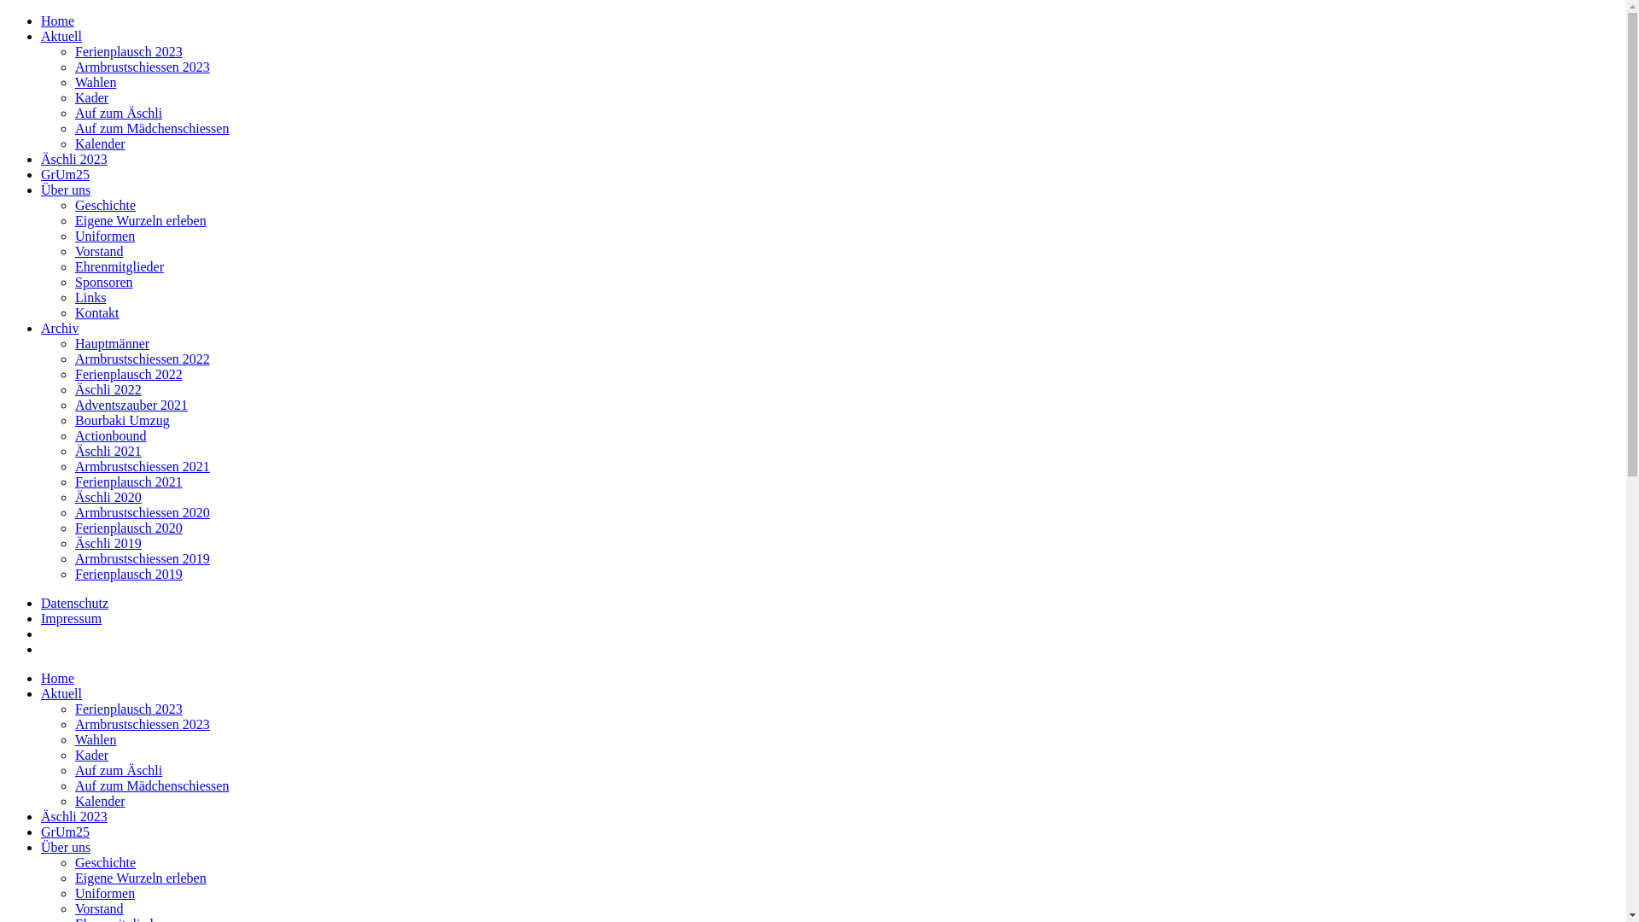  What do you see at coordinates (65, 174) in the screenshot?
I see `GrUm25` at bounding box center [65, 174].